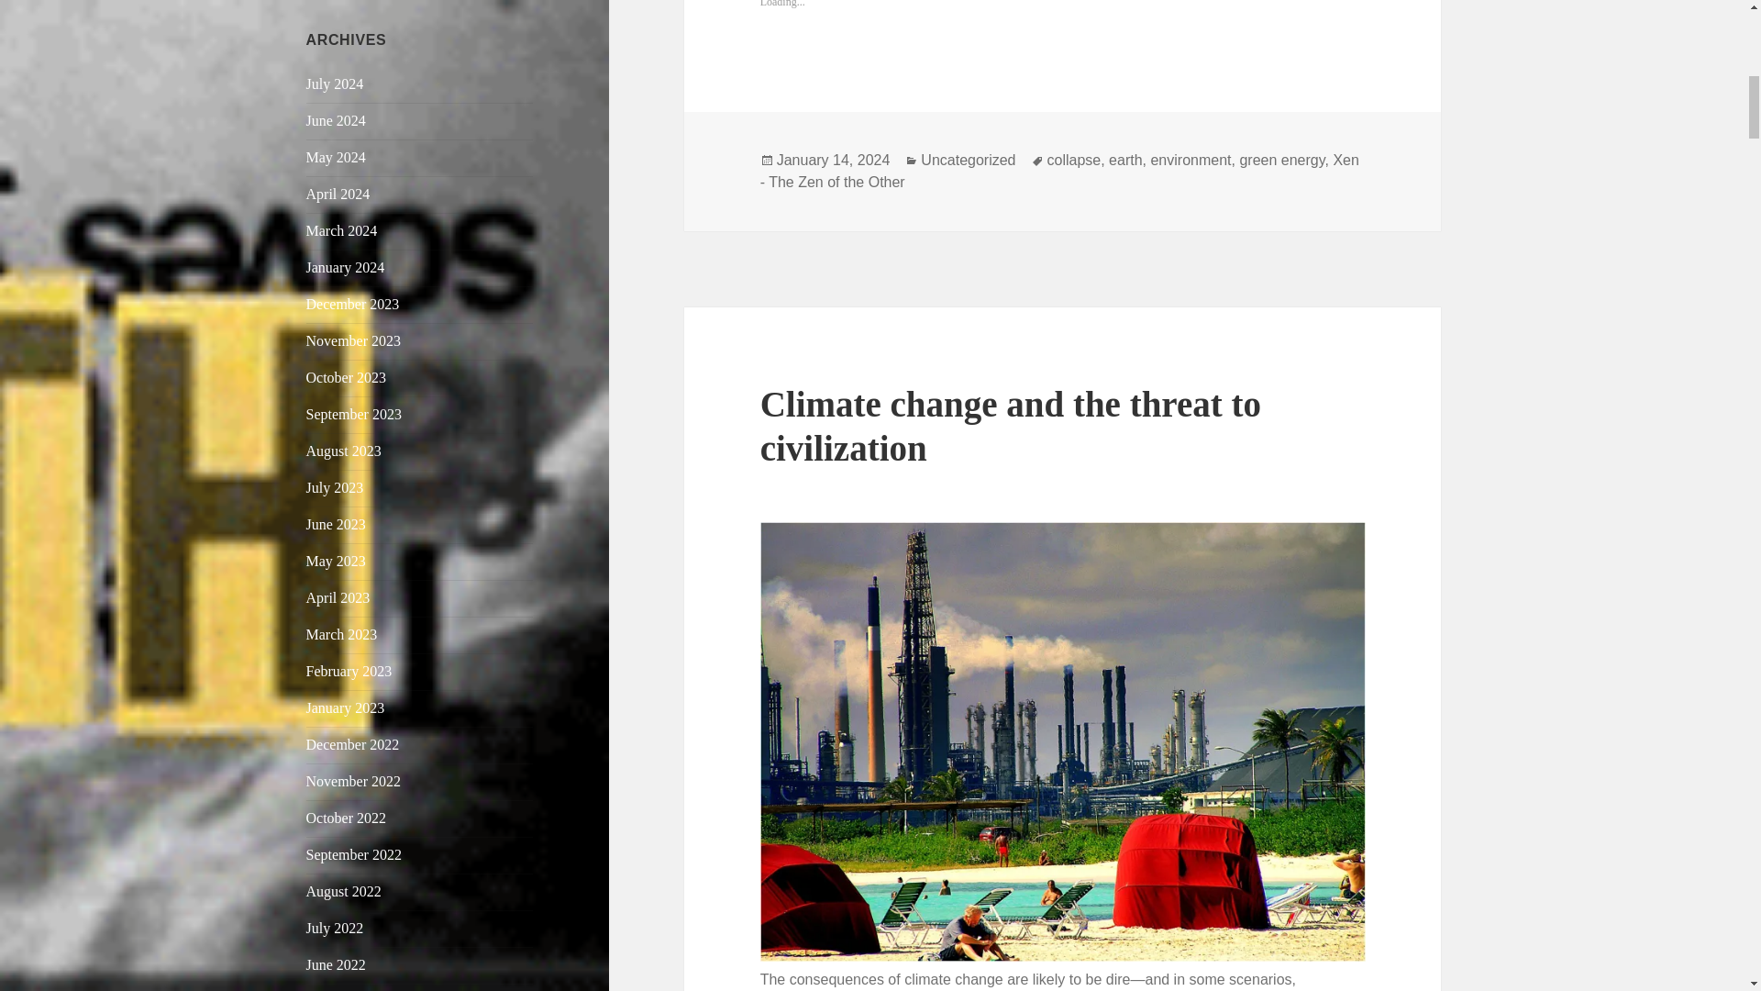  What do you see at coordinates (354, 854) in the screenshot?
I see `September 2022` at bounding box center [354, 854].